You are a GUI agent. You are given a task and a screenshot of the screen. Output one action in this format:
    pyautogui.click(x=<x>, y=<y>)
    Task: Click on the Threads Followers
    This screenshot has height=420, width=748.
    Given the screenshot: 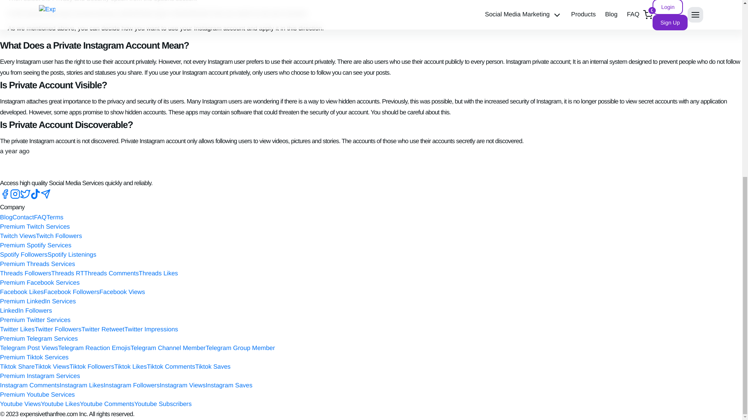 What is the action you would take?
    pyautogui.click(x=26, y=273)
    